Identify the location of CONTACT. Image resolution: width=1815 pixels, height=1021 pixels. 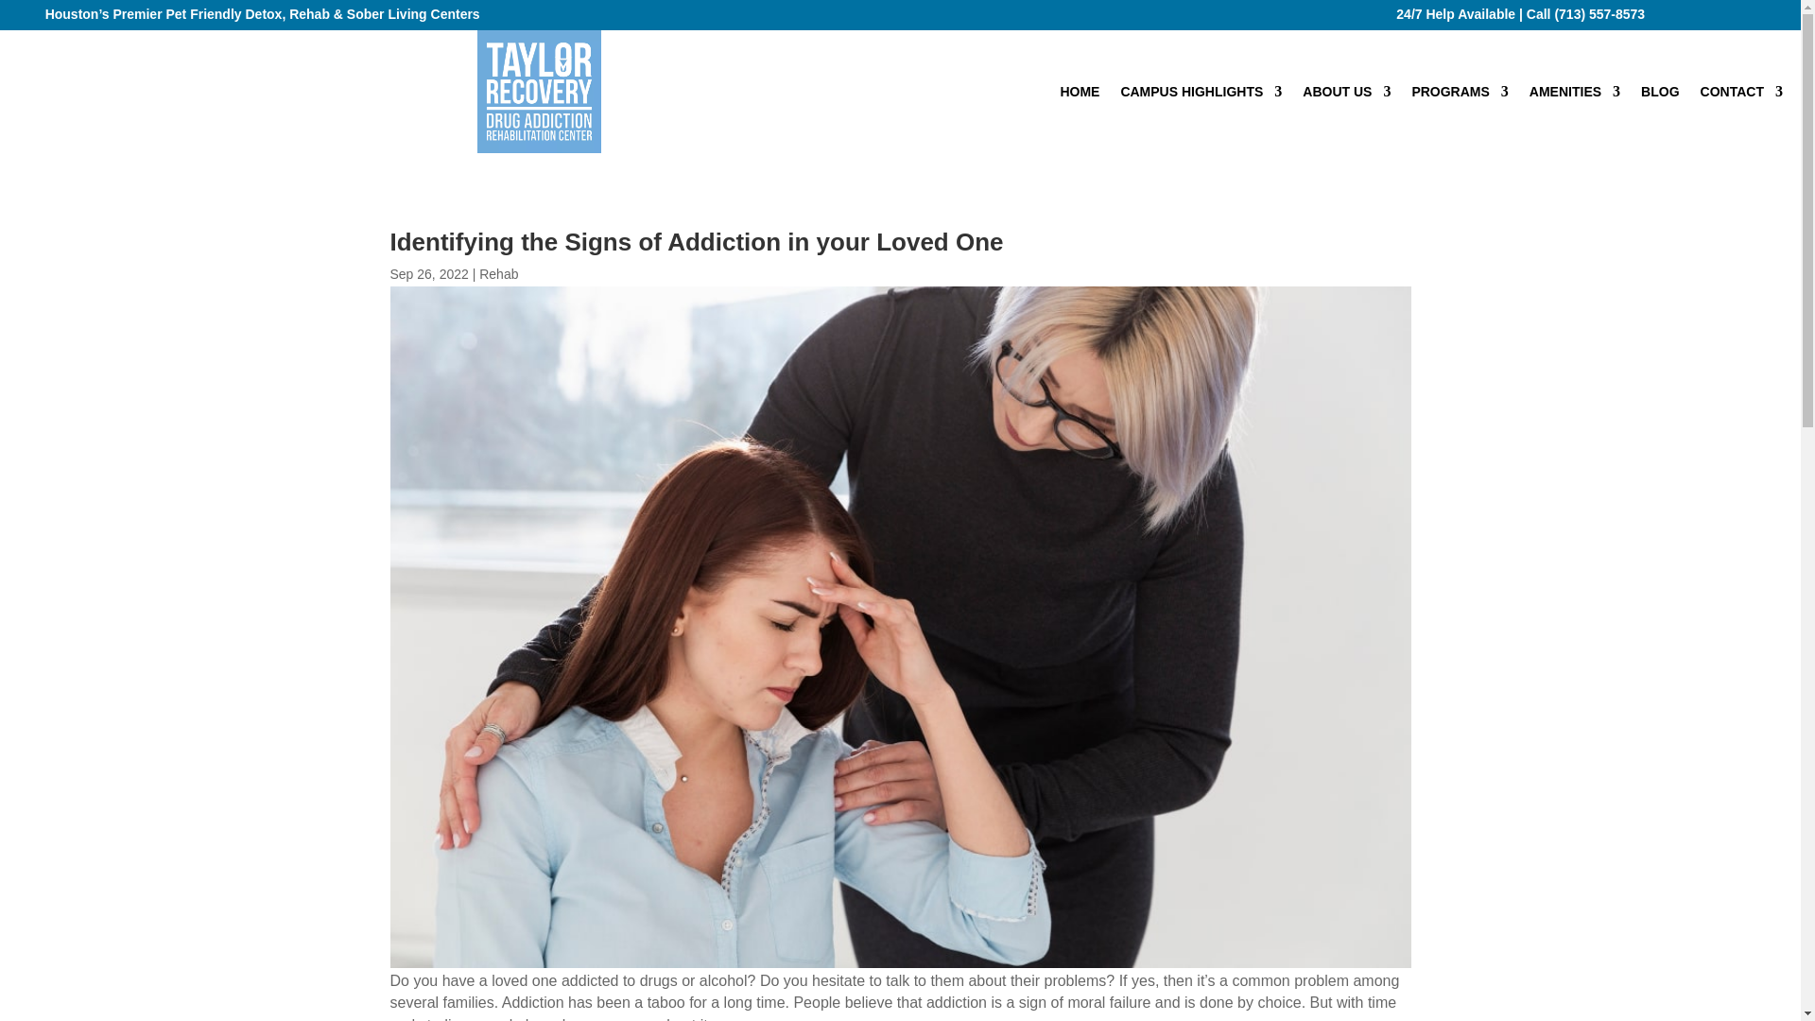
(1741, 95).